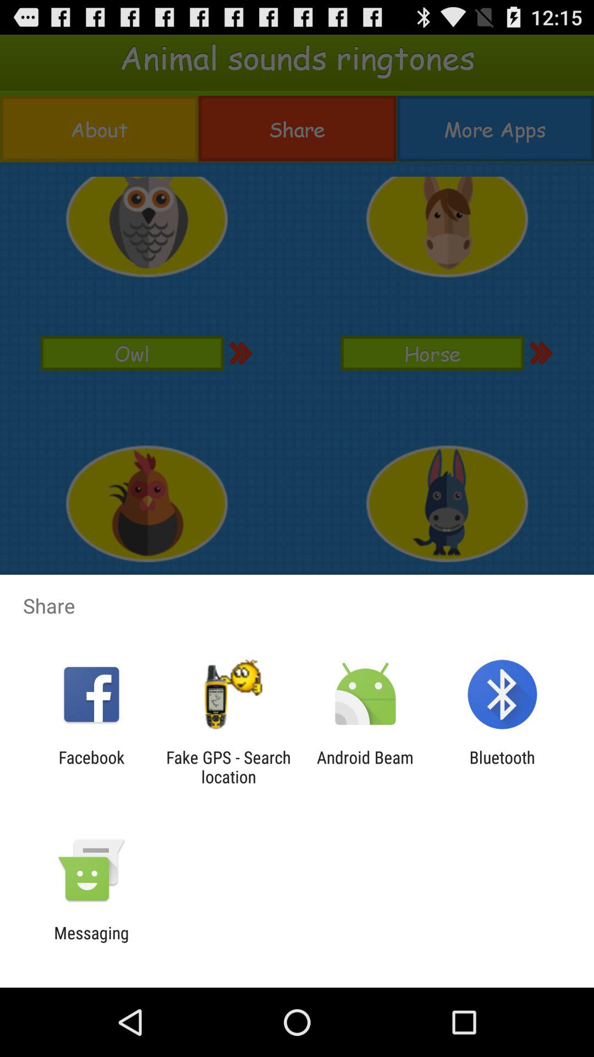  What do you see at coordinates (91, 942) in the screenshot?
I see `choose the messaging item` at bounding box center [91, 942].